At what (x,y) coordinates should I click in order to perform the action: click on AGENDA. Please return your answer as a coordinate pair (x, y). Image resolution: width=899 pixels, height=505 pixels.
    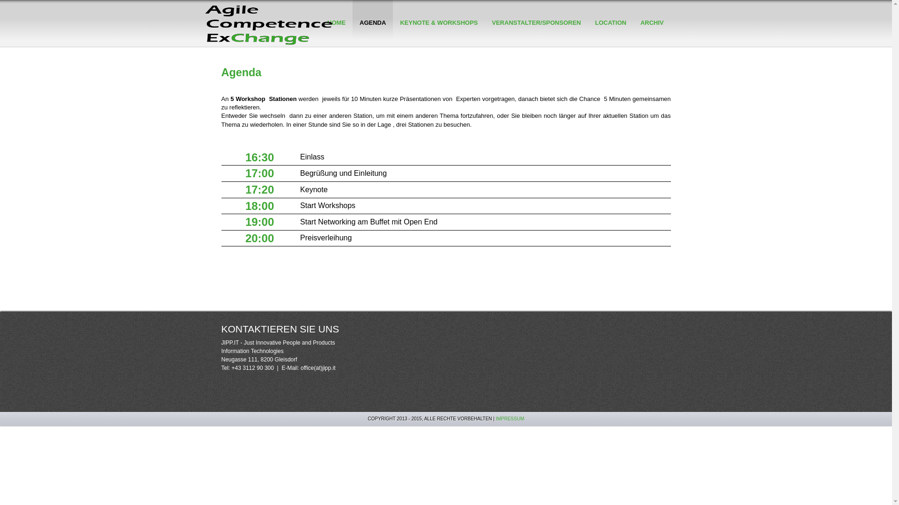
    Looking at the image, I should click on (373, 38).